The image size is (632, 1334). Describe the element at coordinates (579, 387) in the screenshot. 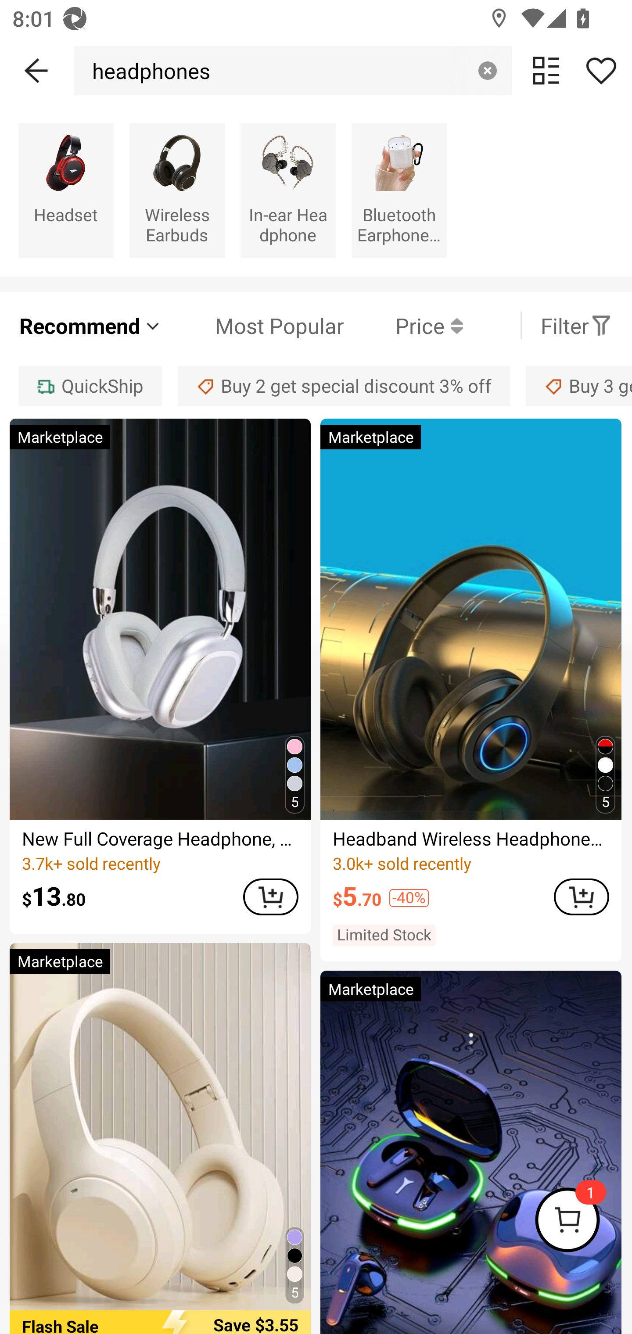

I see `Buy 3 get special discount 1% off` at that location.